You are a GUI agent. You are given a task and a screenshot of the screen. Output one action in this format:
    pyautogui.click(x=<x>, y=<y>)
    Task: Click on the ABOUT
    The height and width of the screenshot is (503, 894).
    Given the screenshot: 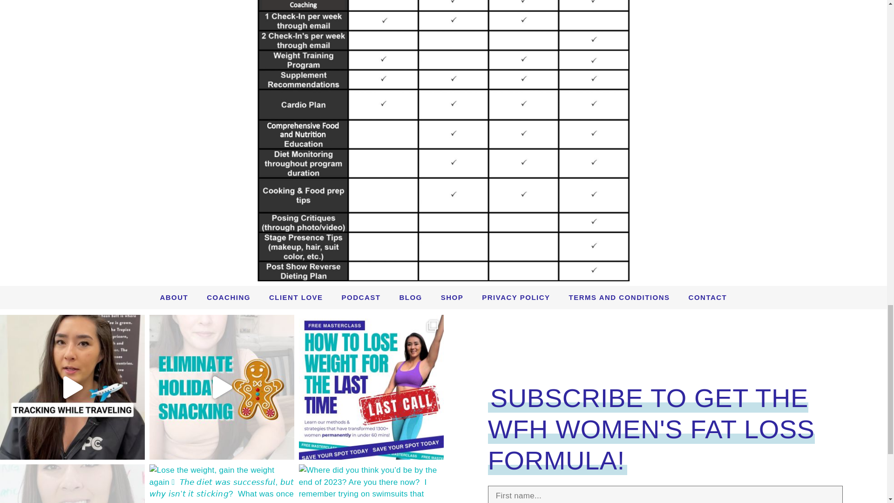 What is the action you would take?
    pyautogui.click(x=174, y=297)
    